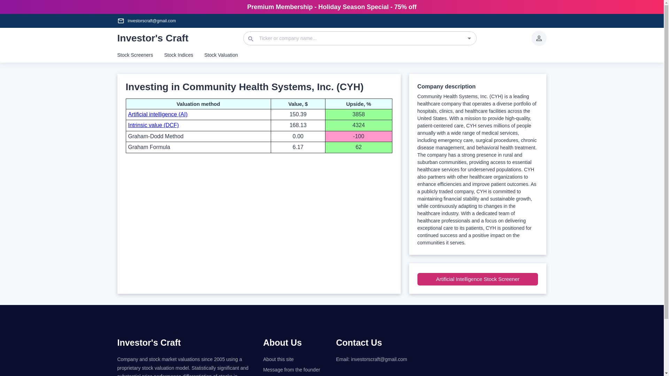 The width and height of the screenshot is (669, 376). Describe the element at coordinates (295, 370) in the screenshot. I see `Message from the founder` at that location.